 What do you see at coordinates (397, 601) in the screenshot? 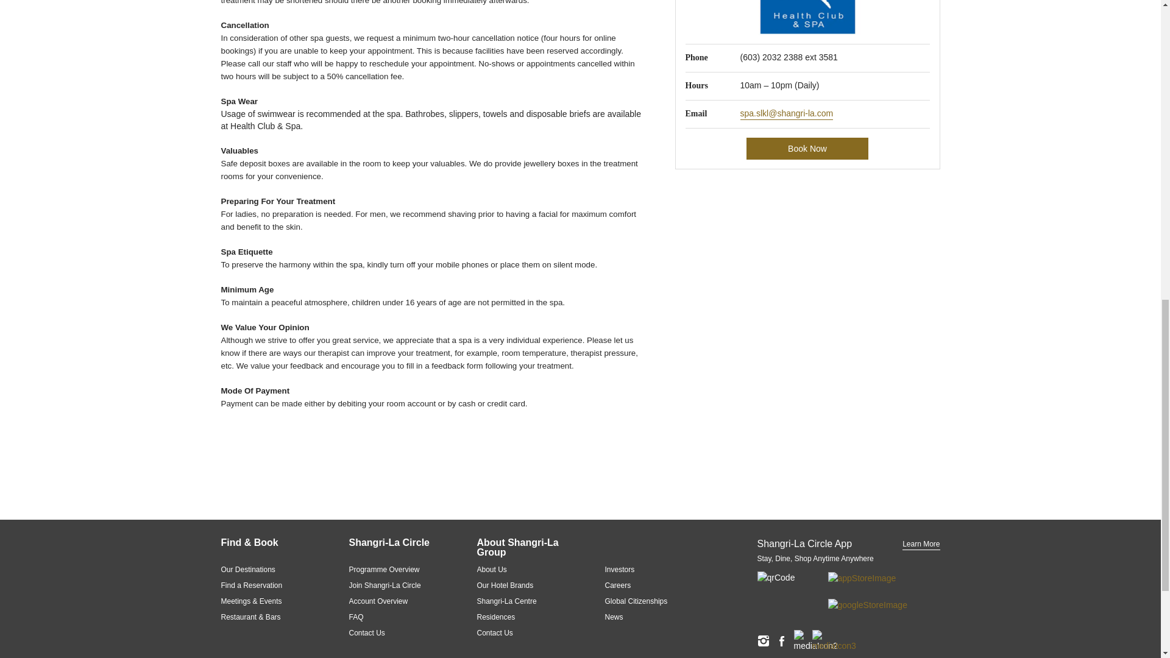
I see `Account Overview` at bounding box center [397, 601].